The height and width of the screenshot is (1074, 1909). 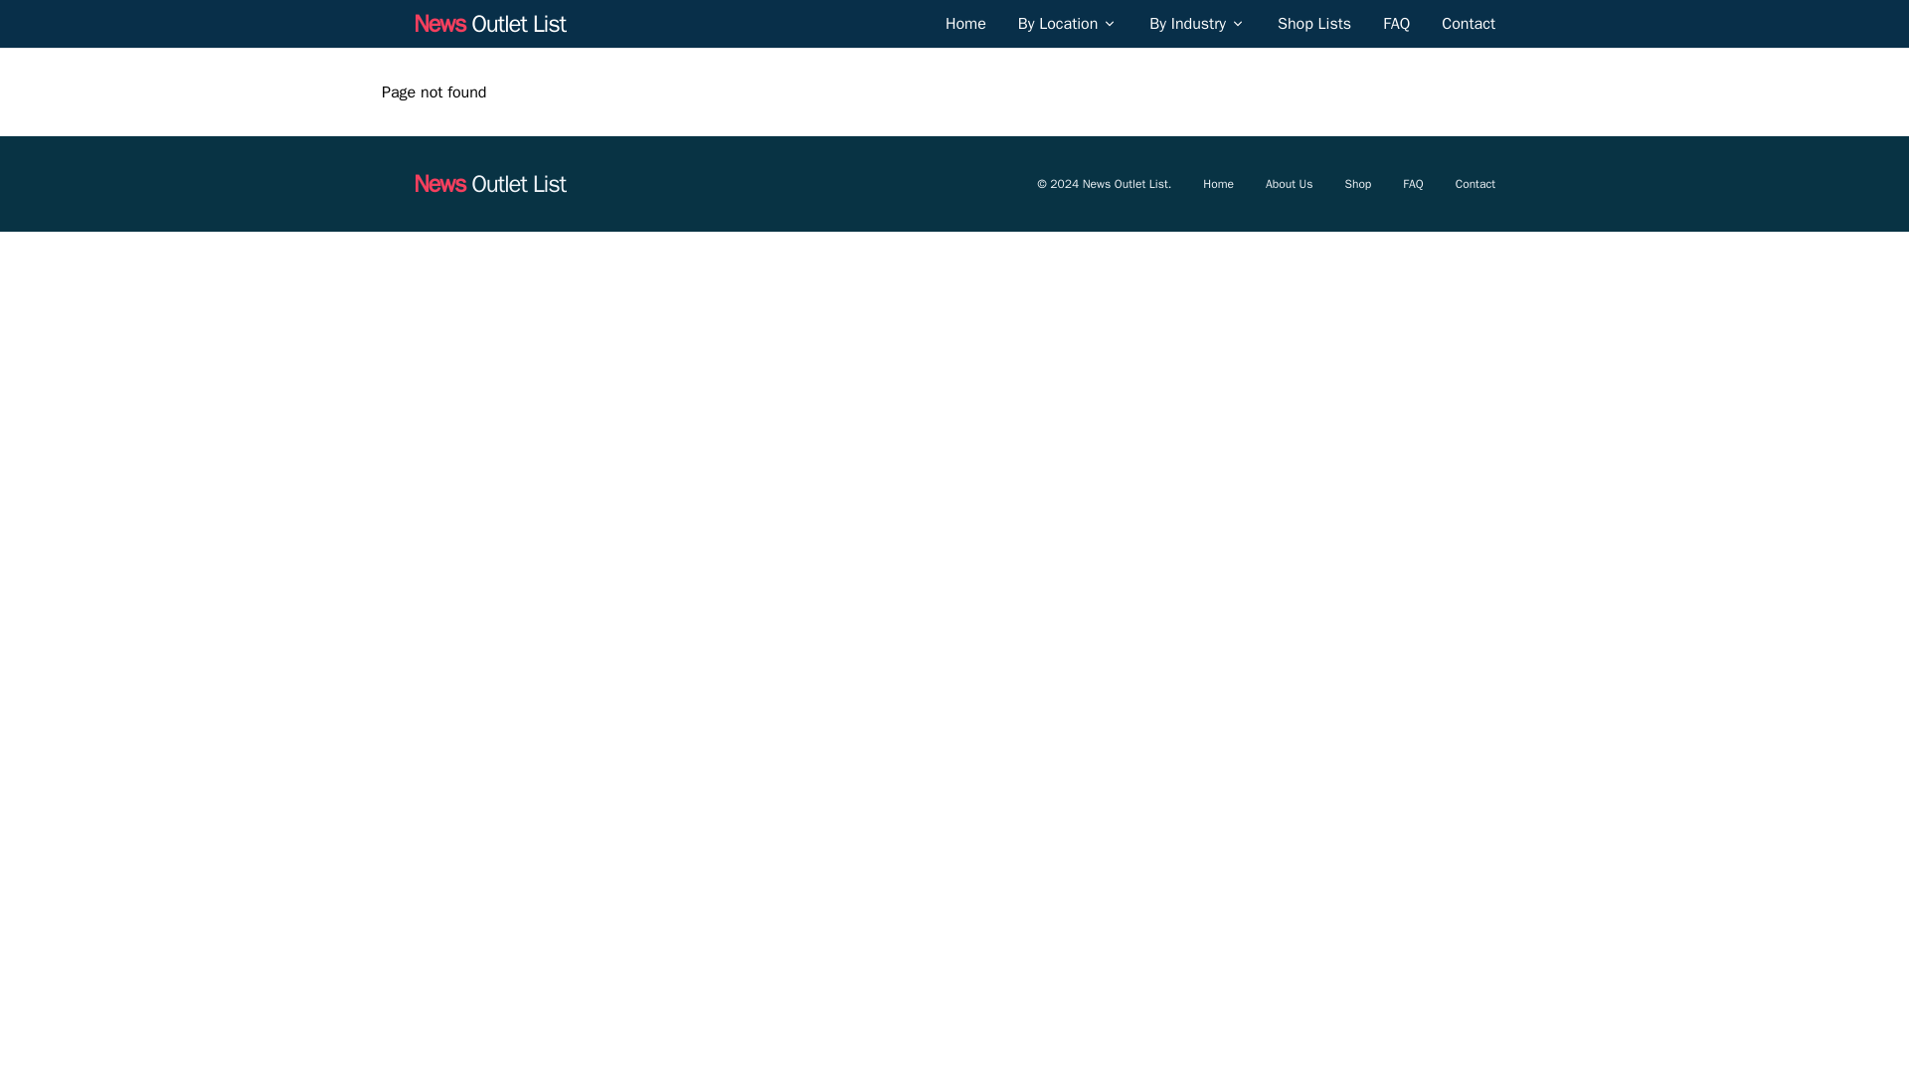 I want to click on By Location, so click(x=1068, y=23).